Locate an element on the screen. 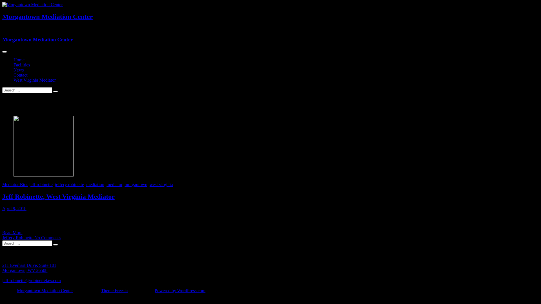 Image resolution: width=541 pixels, height=304 pixels. Mediator Bios is located at coordinates (15, 185).